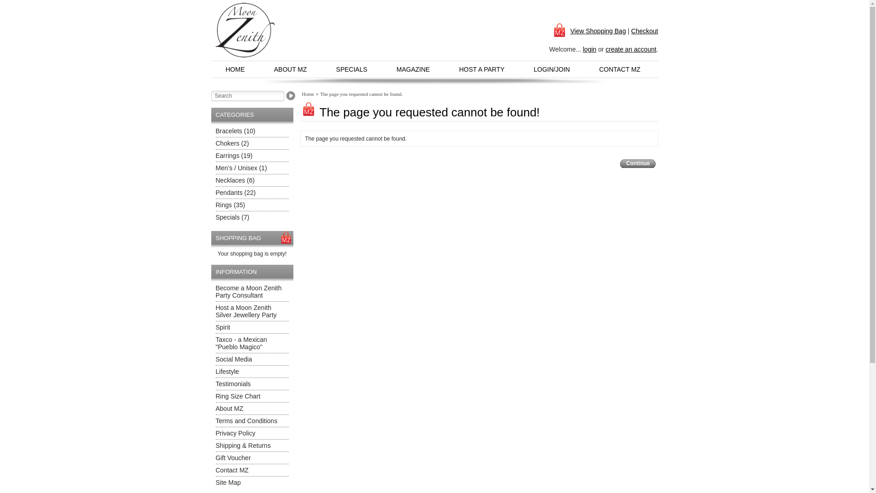 The height and width of the screenshot is (493, 876). What do you see at coordinates (230, 205) in the screenshot?
I see `Rings (35)` at bounding box center [230, 205].